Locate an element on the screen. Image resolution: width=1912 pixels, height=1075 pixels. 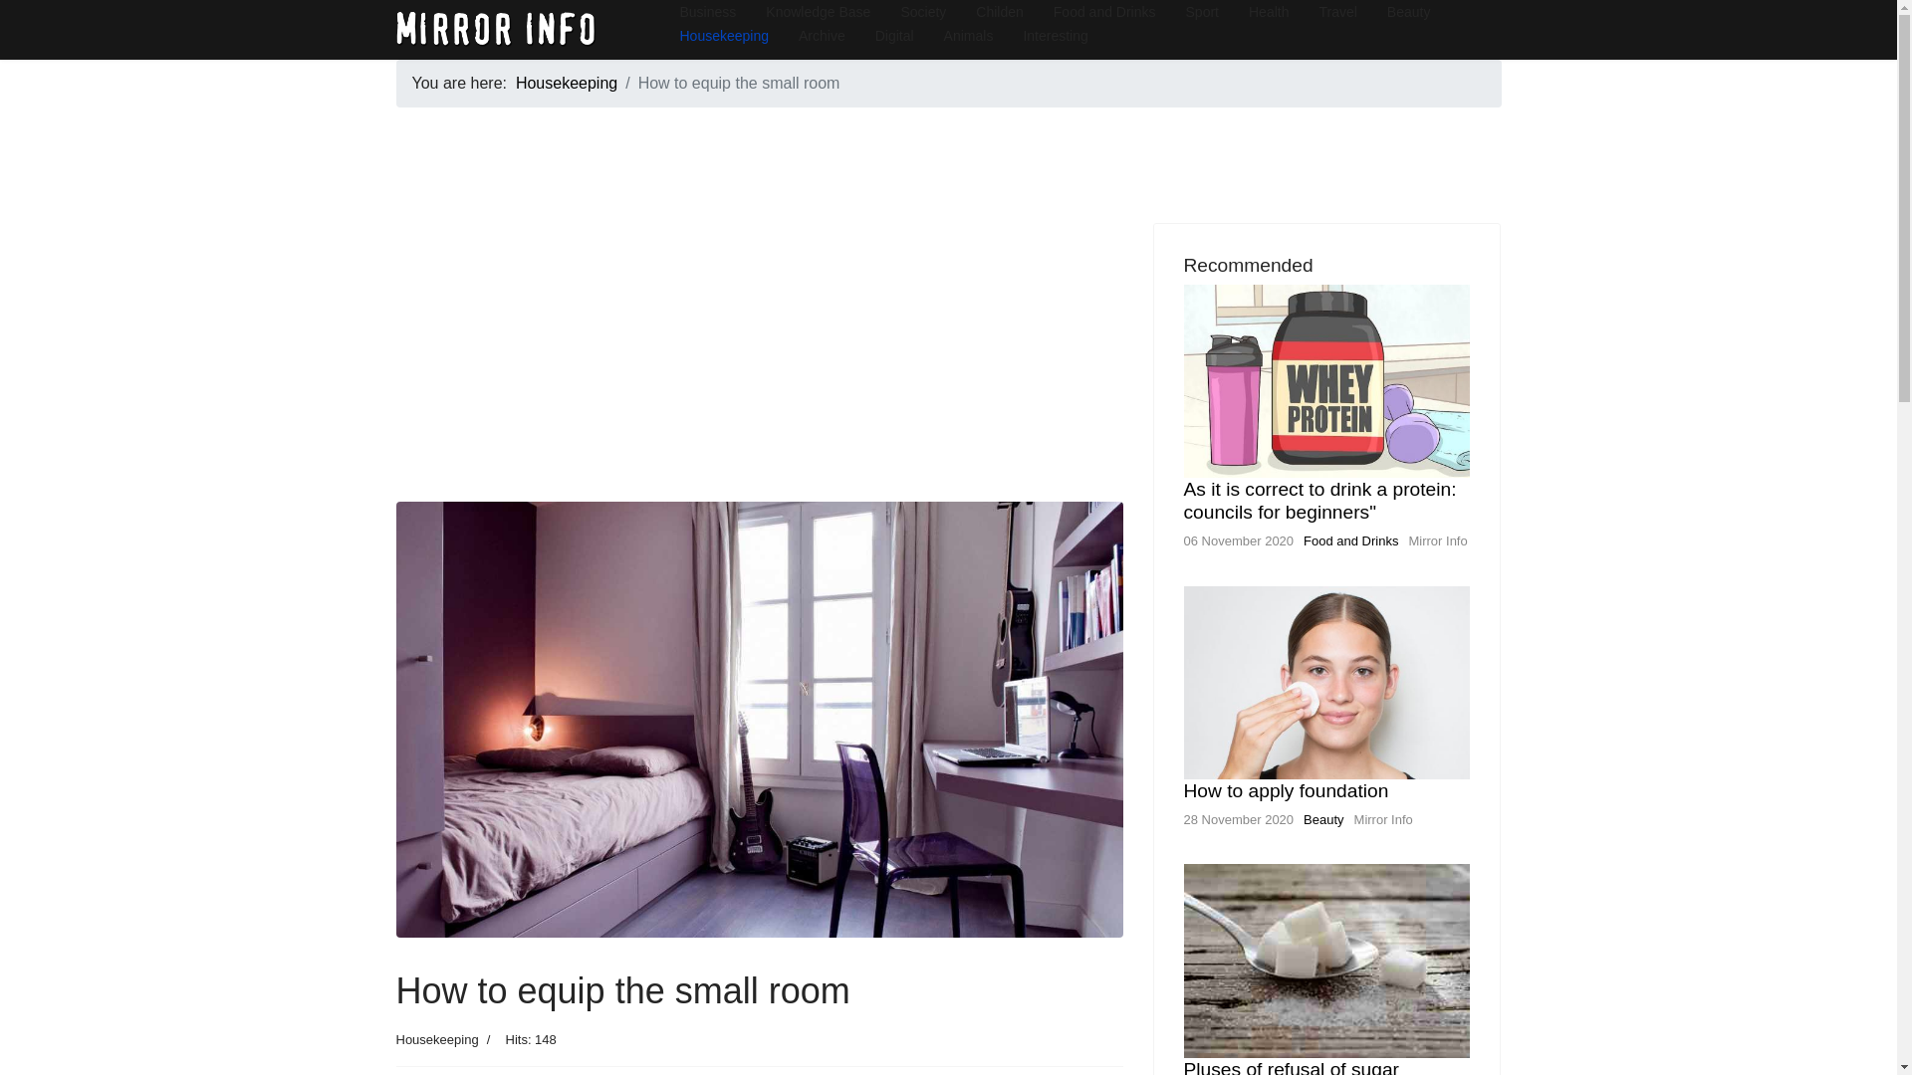
Category: Housekeeping is located at coordinates (437, 1039).